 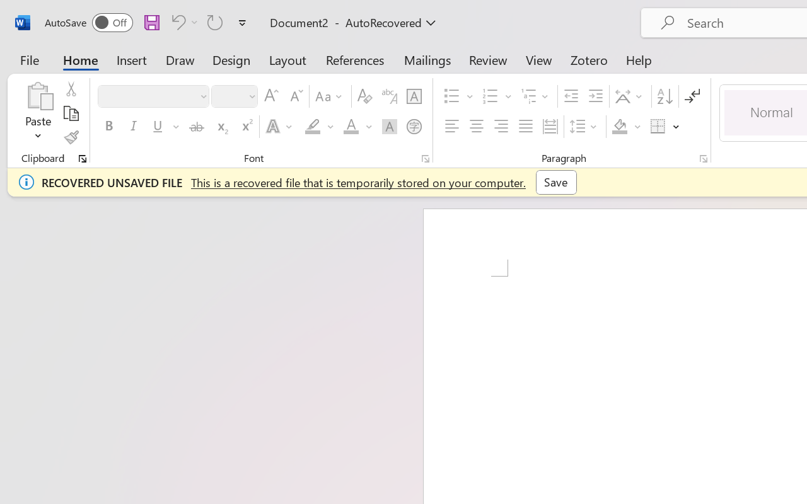 What do you see at coordinates (665, 96) in the screenshot?
I see `Sort...` at bounding box center [665, 96].